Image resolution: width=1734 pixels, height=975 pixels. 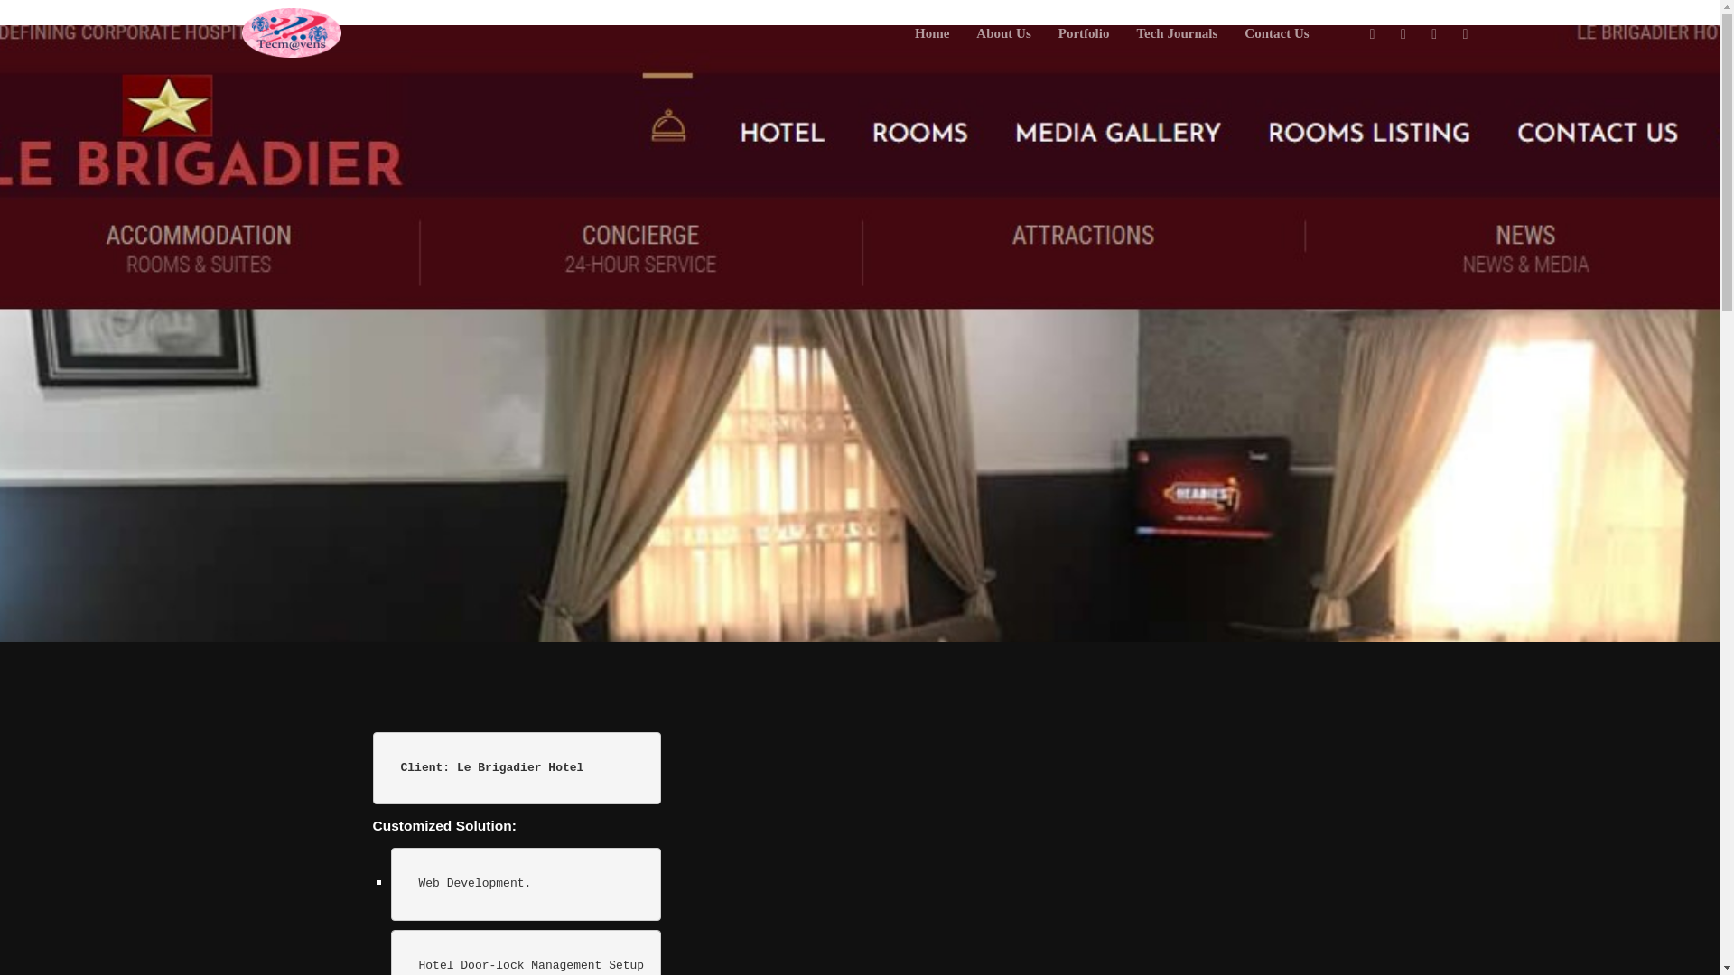 What do you see at coordinates (1002, 33) in the screenshot?
I see `About Us` at bounding box center [1002, 33].